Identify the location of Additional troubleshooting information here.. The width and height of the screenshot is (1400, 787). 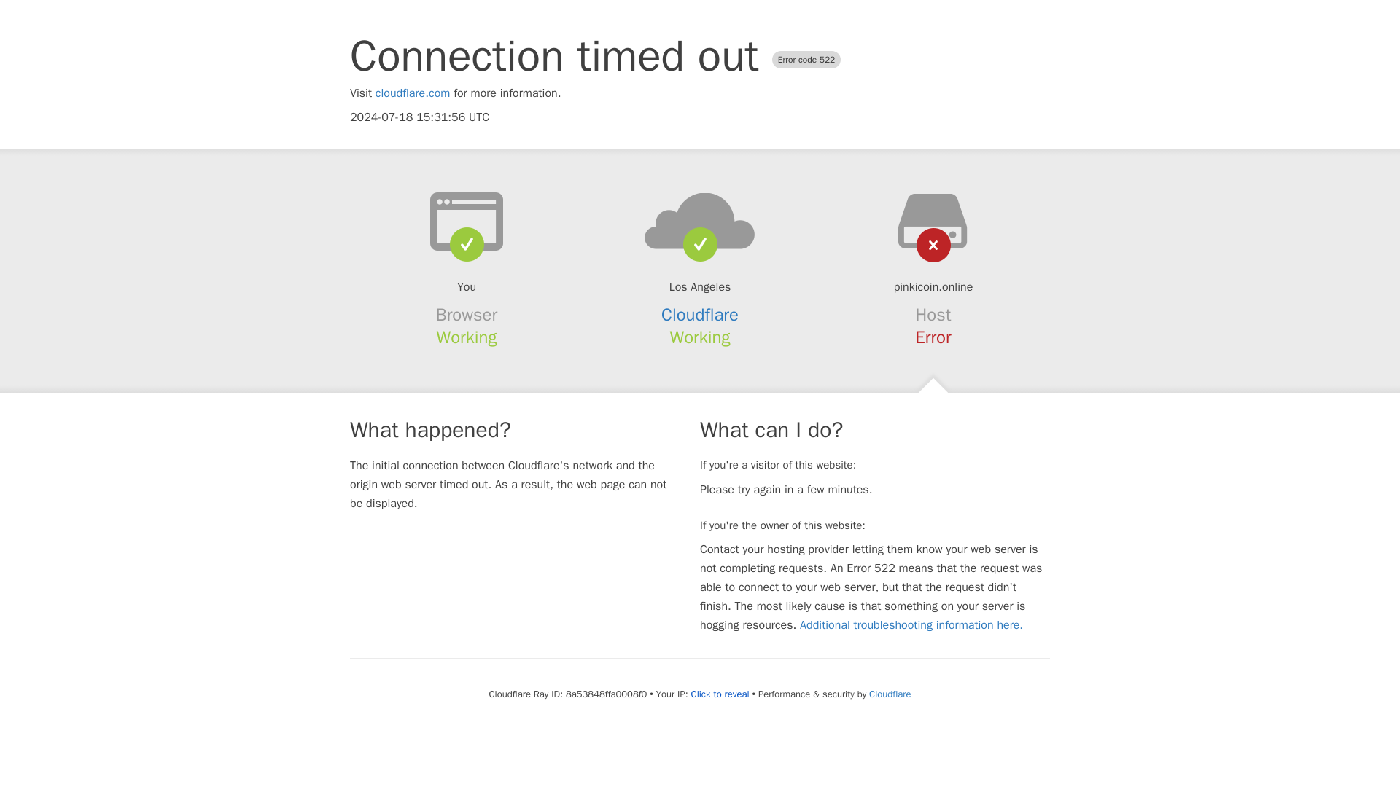
(911, 625).